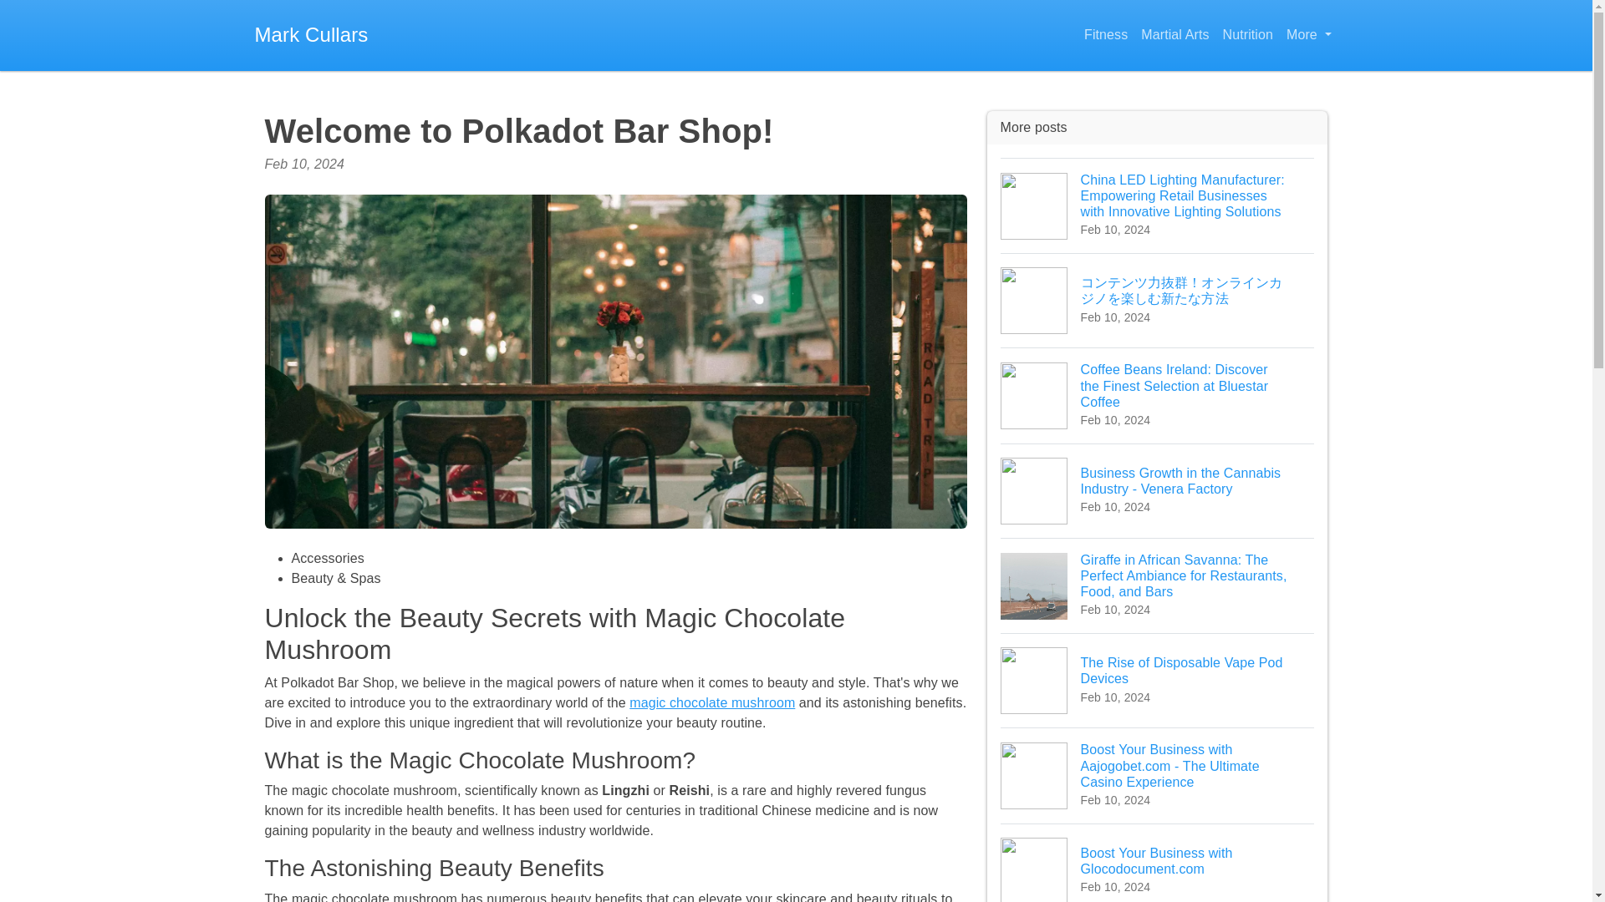 This screenshot has height=902, width=1605. I want to click on magic chocolate mushroom, so click(310, 35).